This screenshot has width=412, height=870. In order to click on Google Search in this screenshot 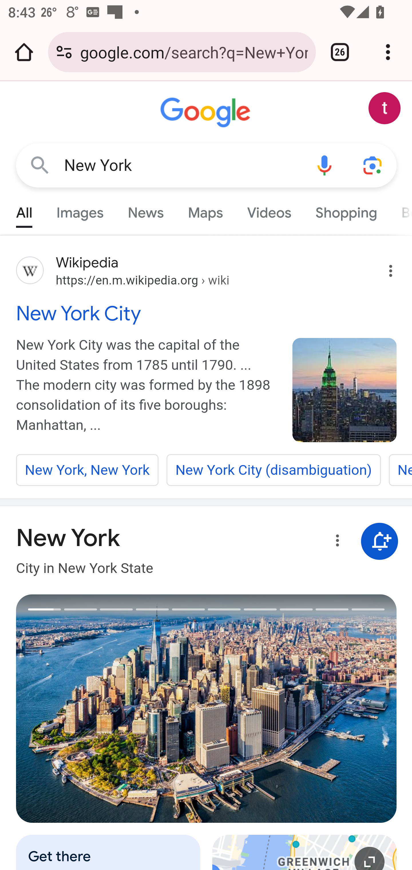, I will do `click(40, 165)`.